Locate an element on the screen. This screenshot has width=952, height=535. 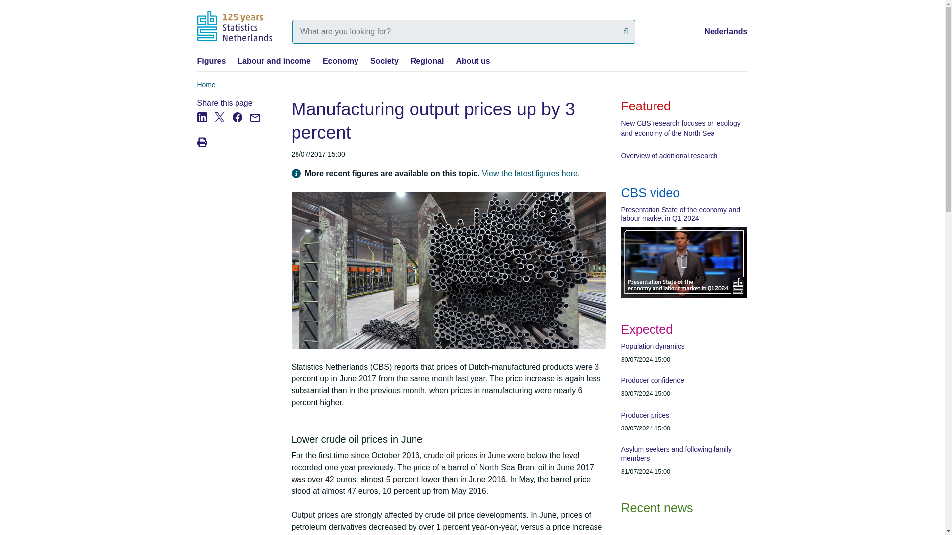
Economy is located at coordinates (340, 60).